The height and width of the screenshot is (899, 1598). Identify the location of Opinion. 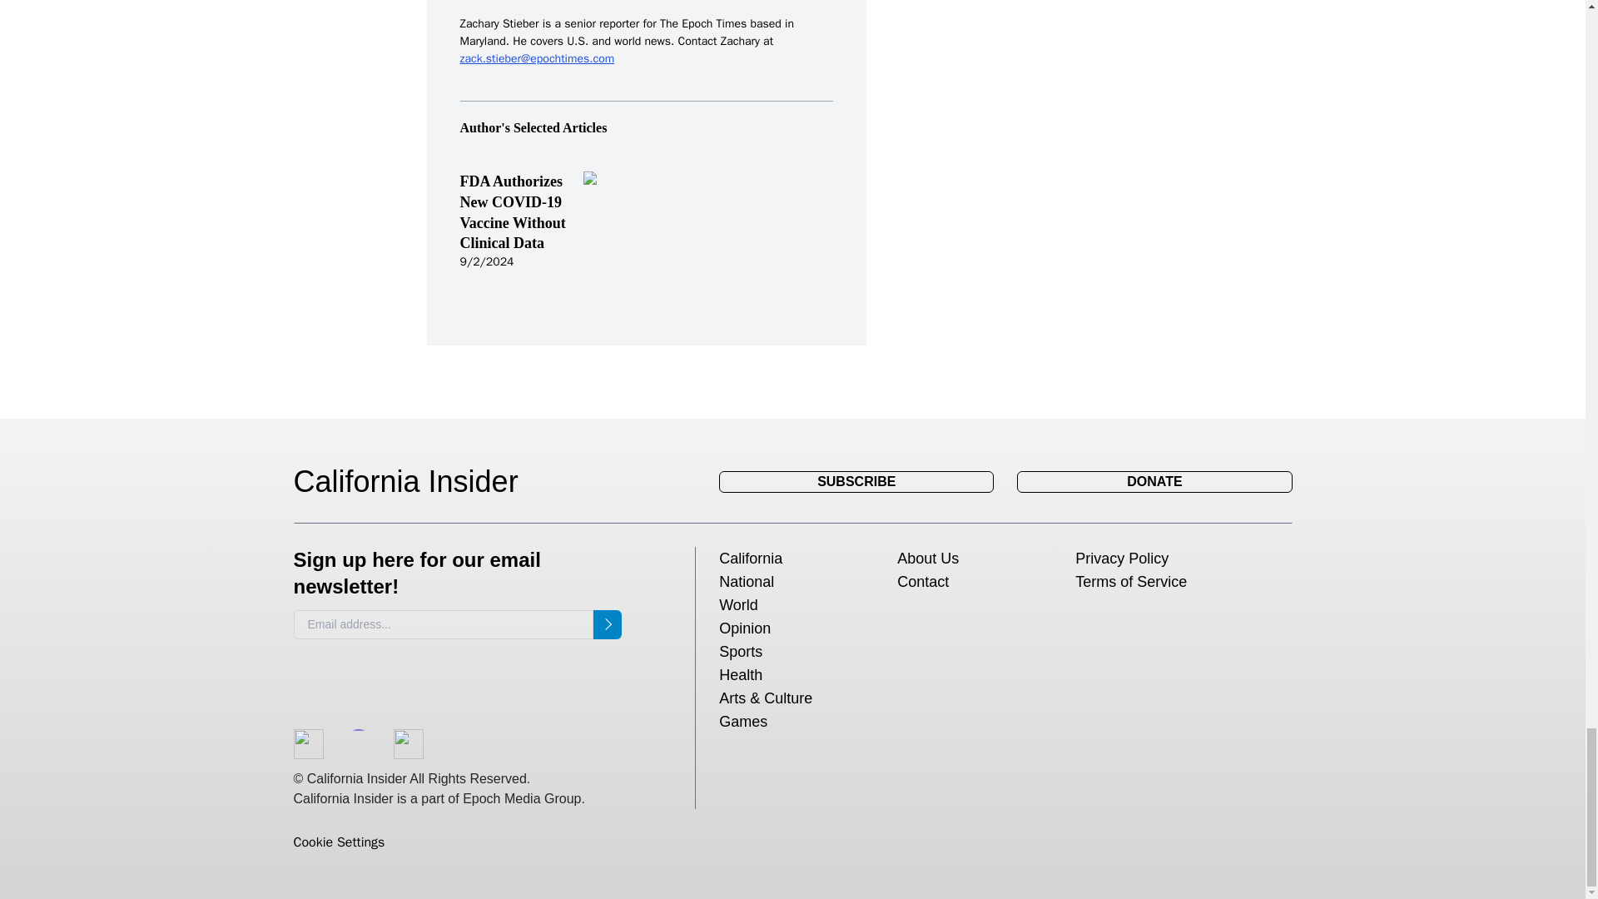
(744, 628).